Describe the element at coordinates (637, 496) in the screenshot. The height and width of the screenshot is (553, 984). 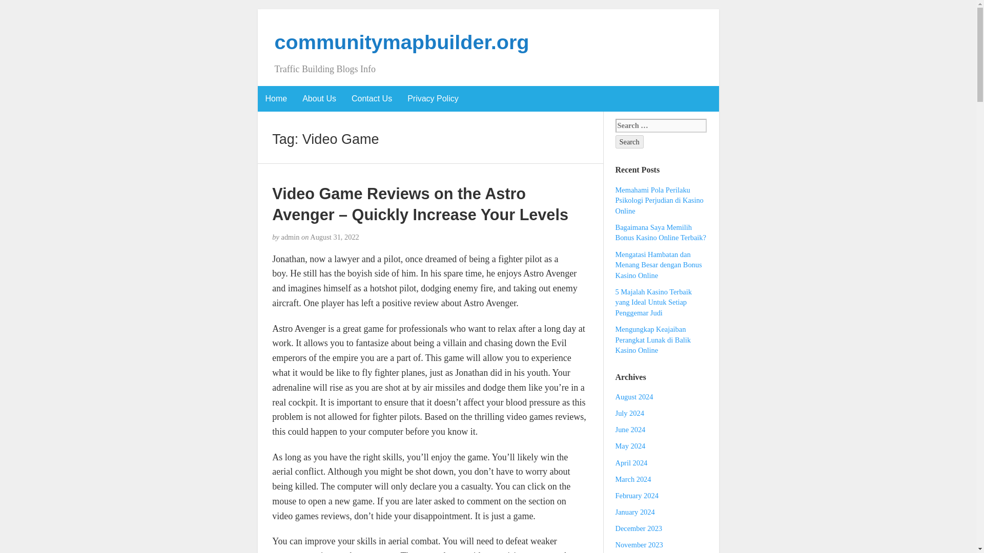
I see `February 2024` at that location.